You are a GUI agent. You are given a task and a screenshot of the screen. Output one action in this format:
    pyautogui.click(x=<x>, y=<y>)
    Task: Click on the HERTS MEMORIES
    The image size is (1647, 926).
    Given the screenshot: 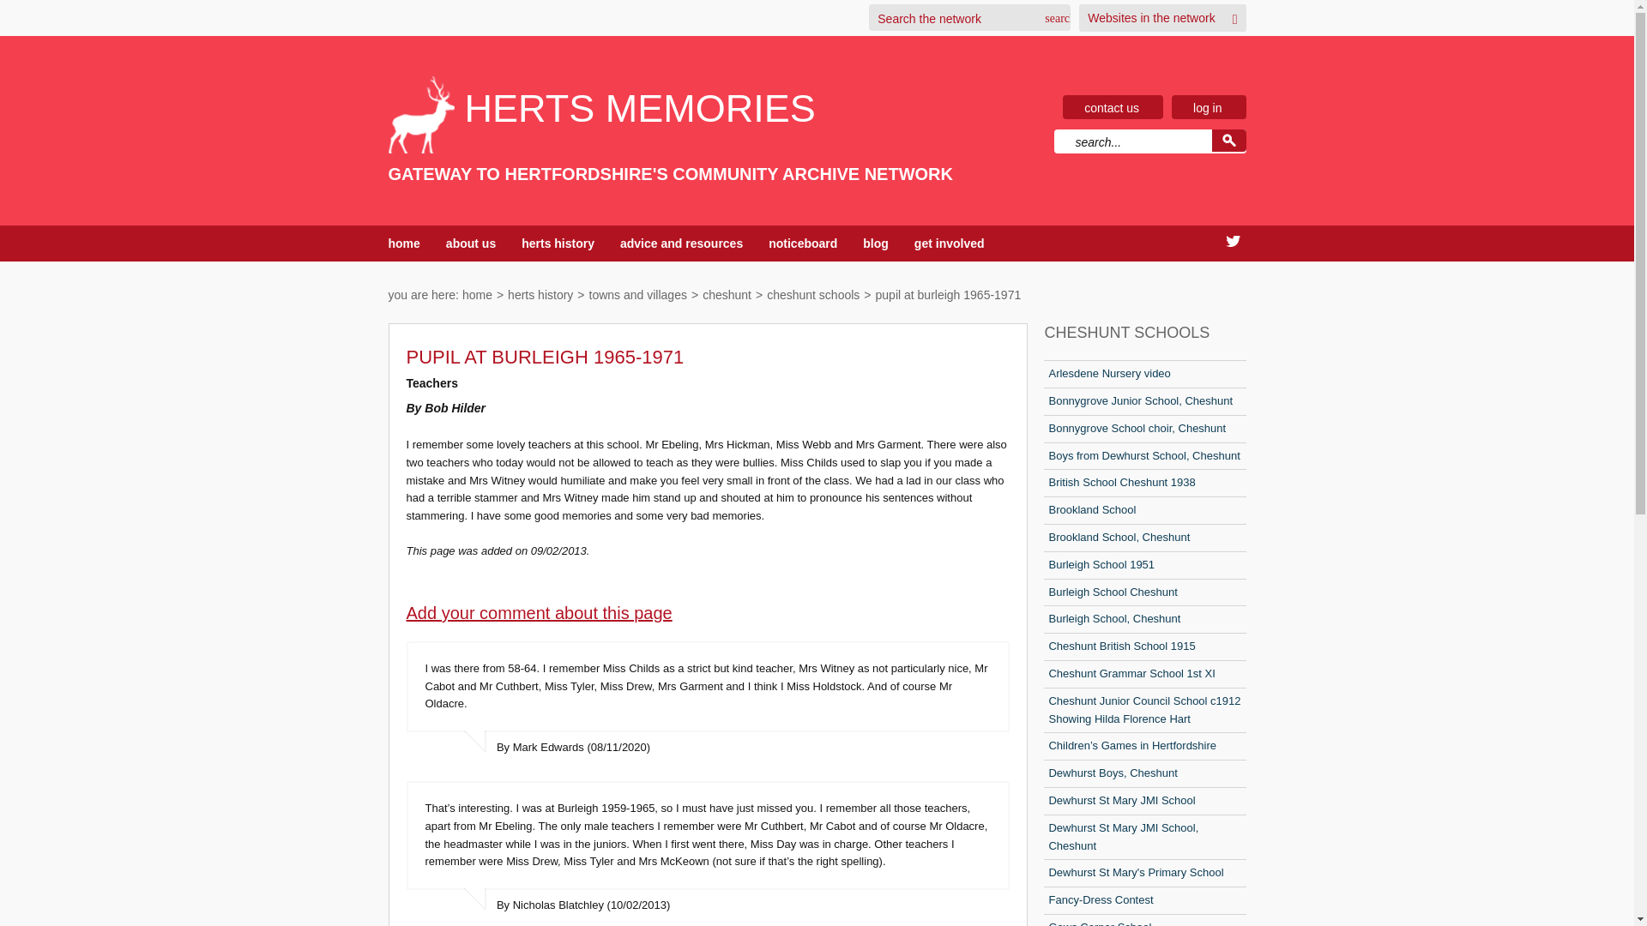 What is the action you would take?
    pyautogui.click(x=670, y=108)
    